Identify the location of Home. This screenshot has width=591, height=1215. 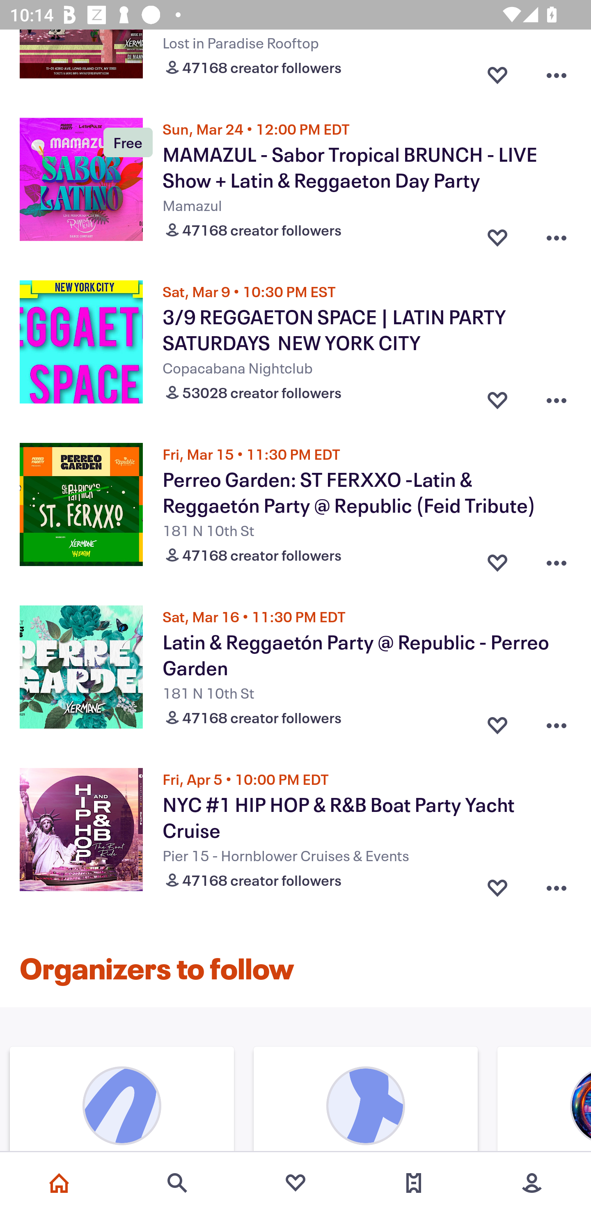
(59, 1183).